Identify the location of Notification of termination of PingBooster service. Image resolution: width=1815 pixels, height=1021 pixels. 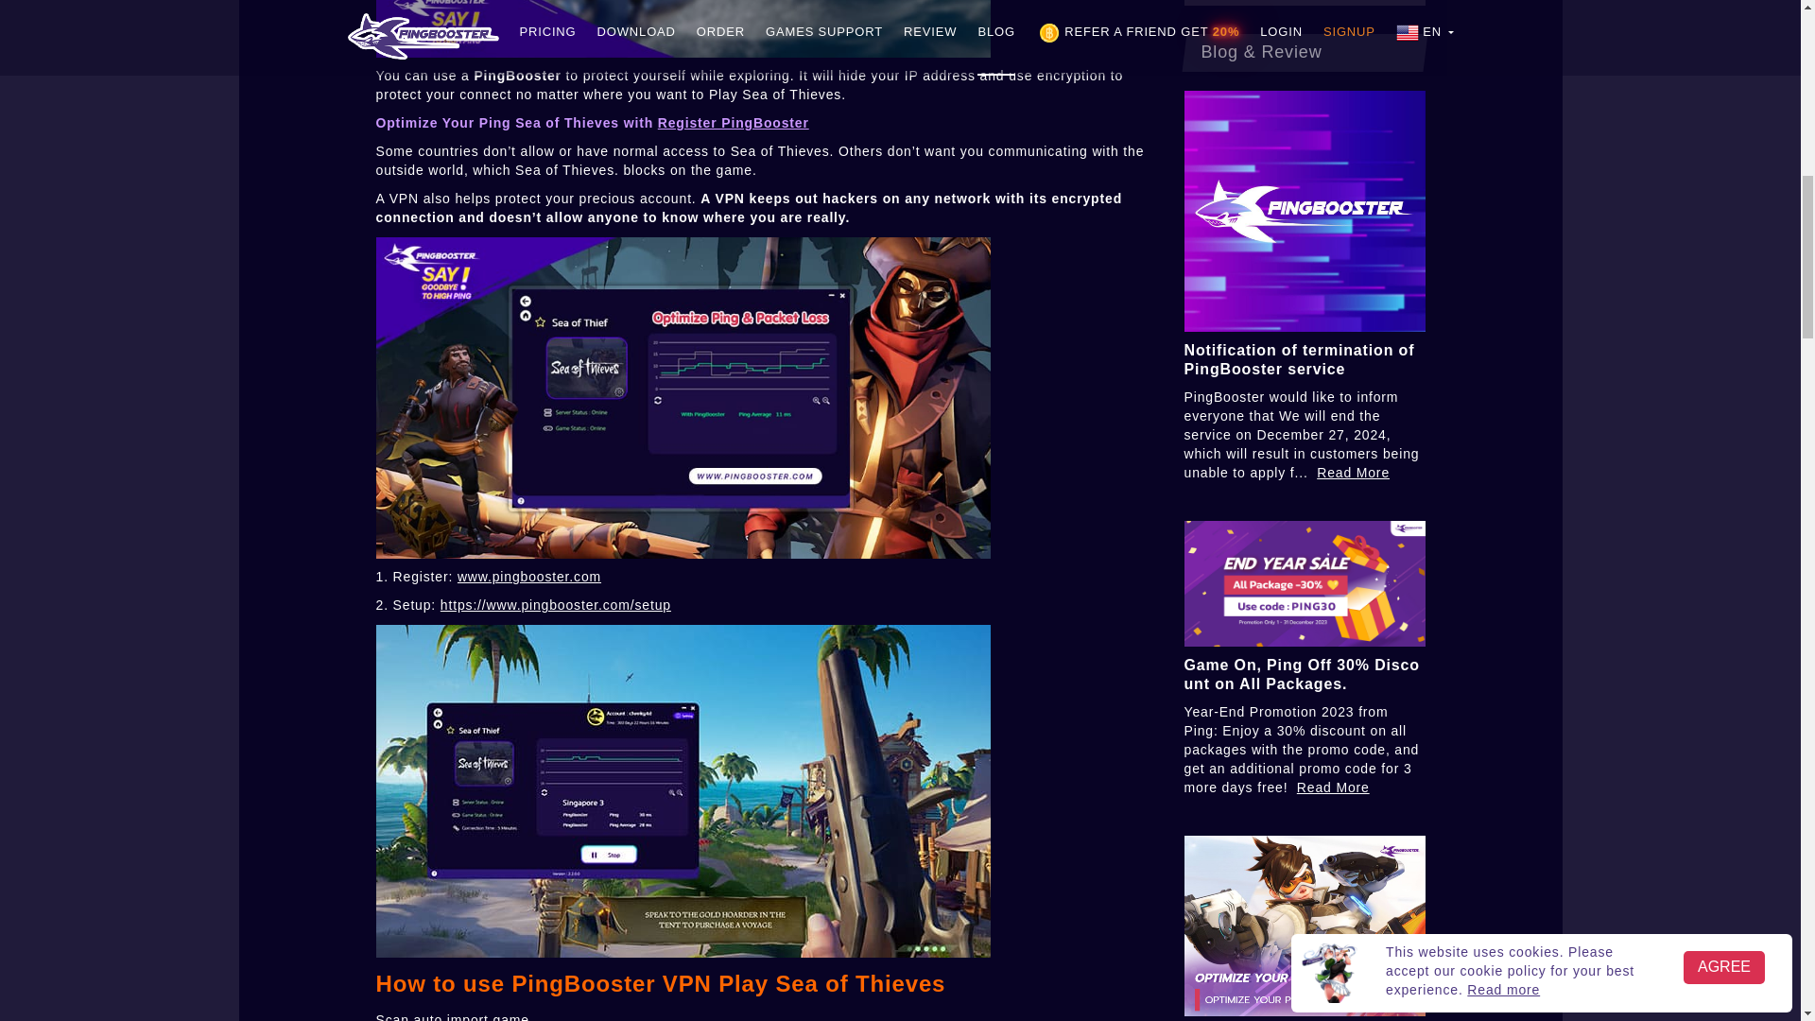
(1298, 359).